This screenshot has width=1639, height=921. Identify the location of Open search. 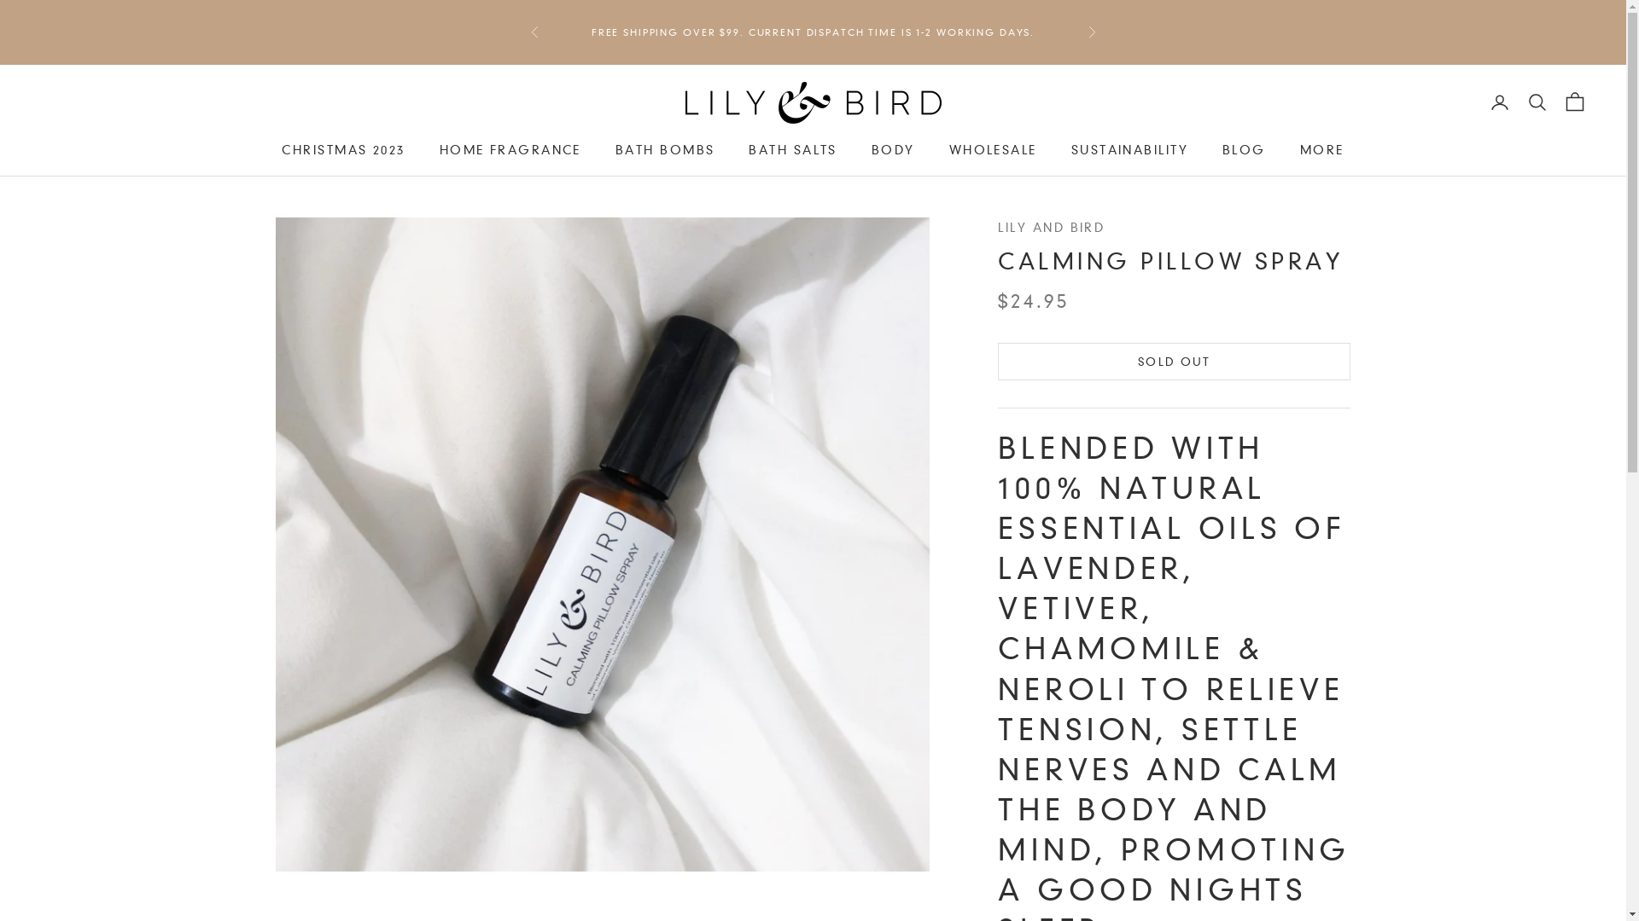
(1537, 102).